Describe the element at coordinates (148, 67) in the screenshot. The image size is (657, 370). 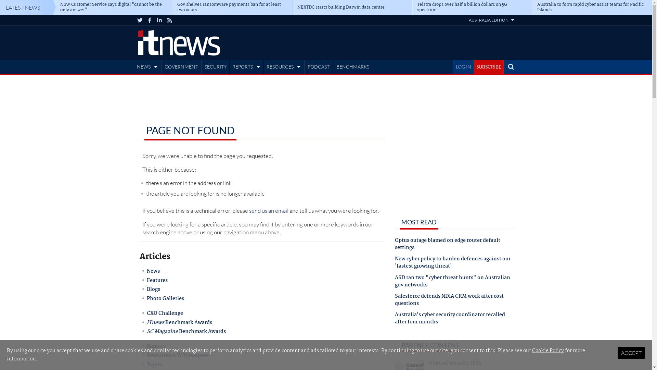
I see `NEWS` at that location.